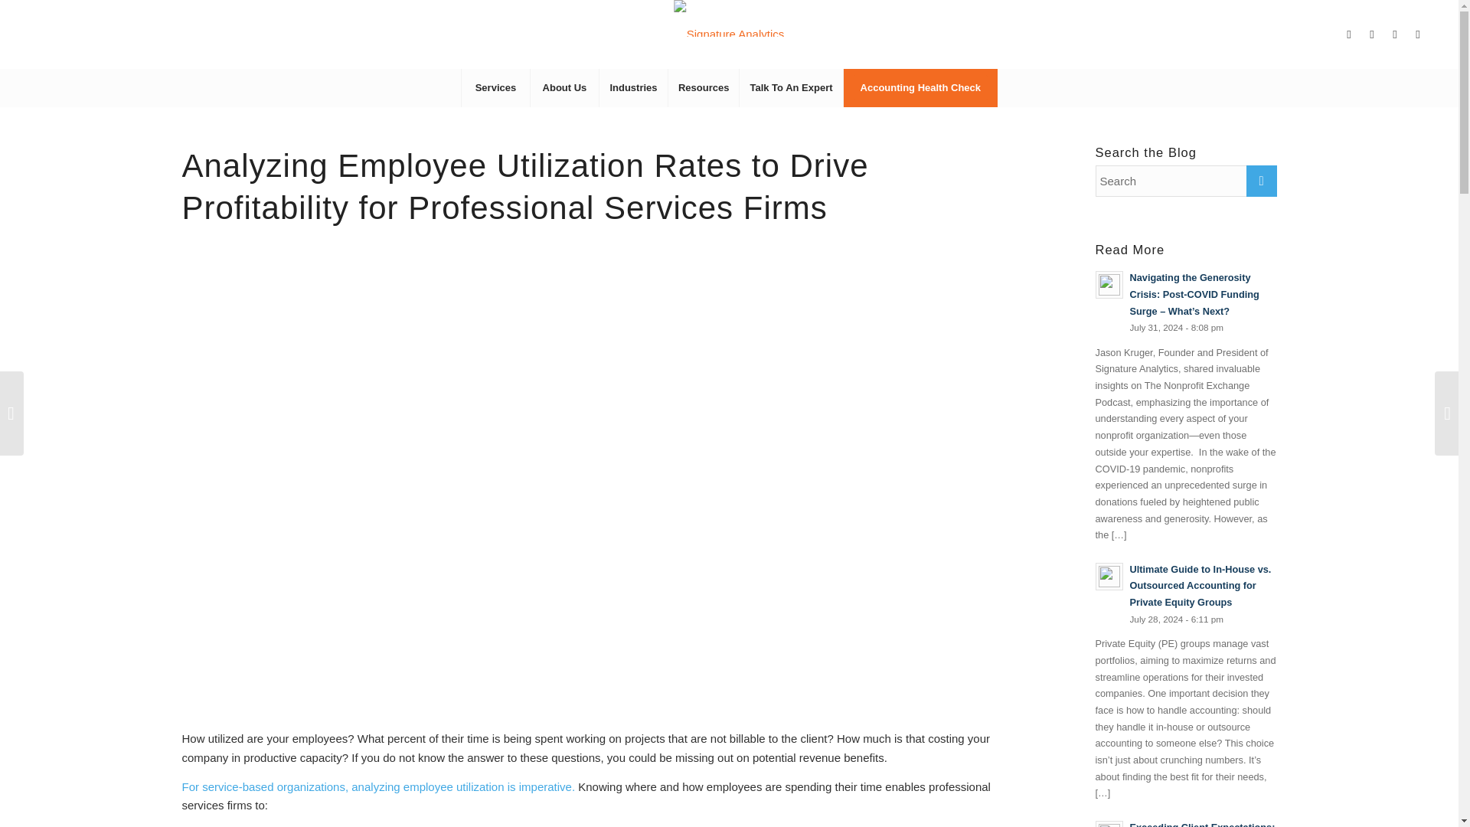  What do you see at coordinates (632, 87) in the screenshot?
I see `Industries` at bounding box center [632, 87].